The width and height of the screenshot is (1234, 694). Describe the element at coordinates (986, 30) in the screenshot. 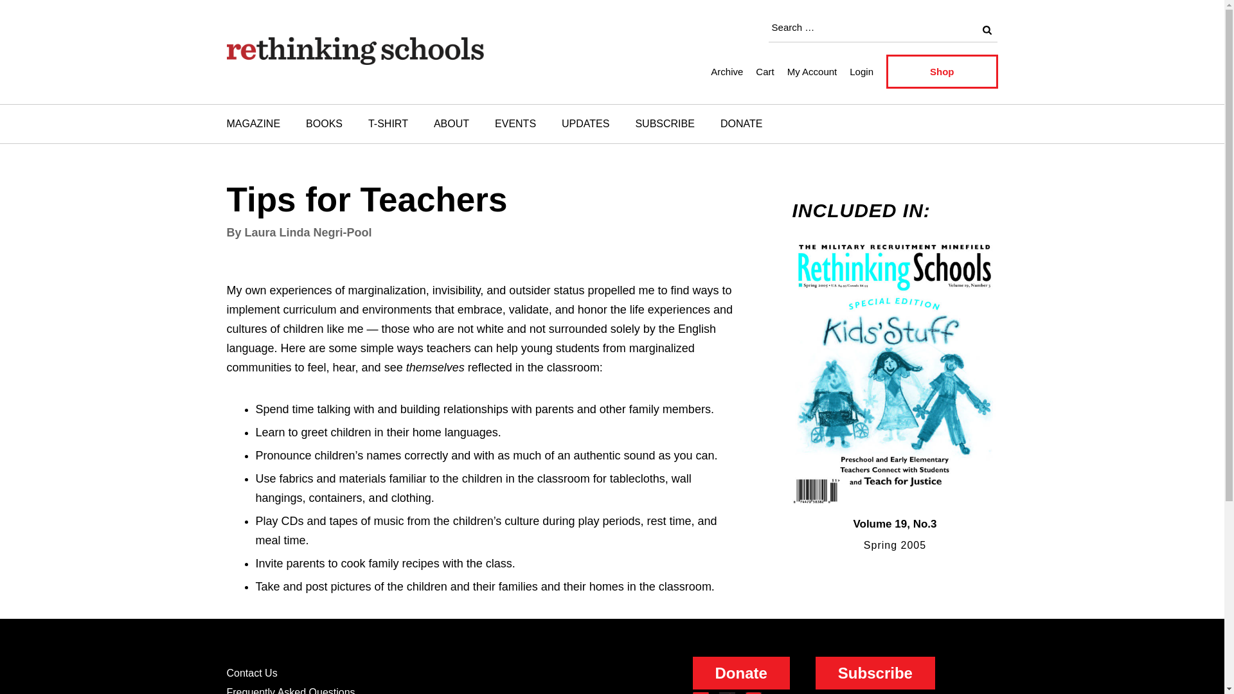

I see `Search` at that location.